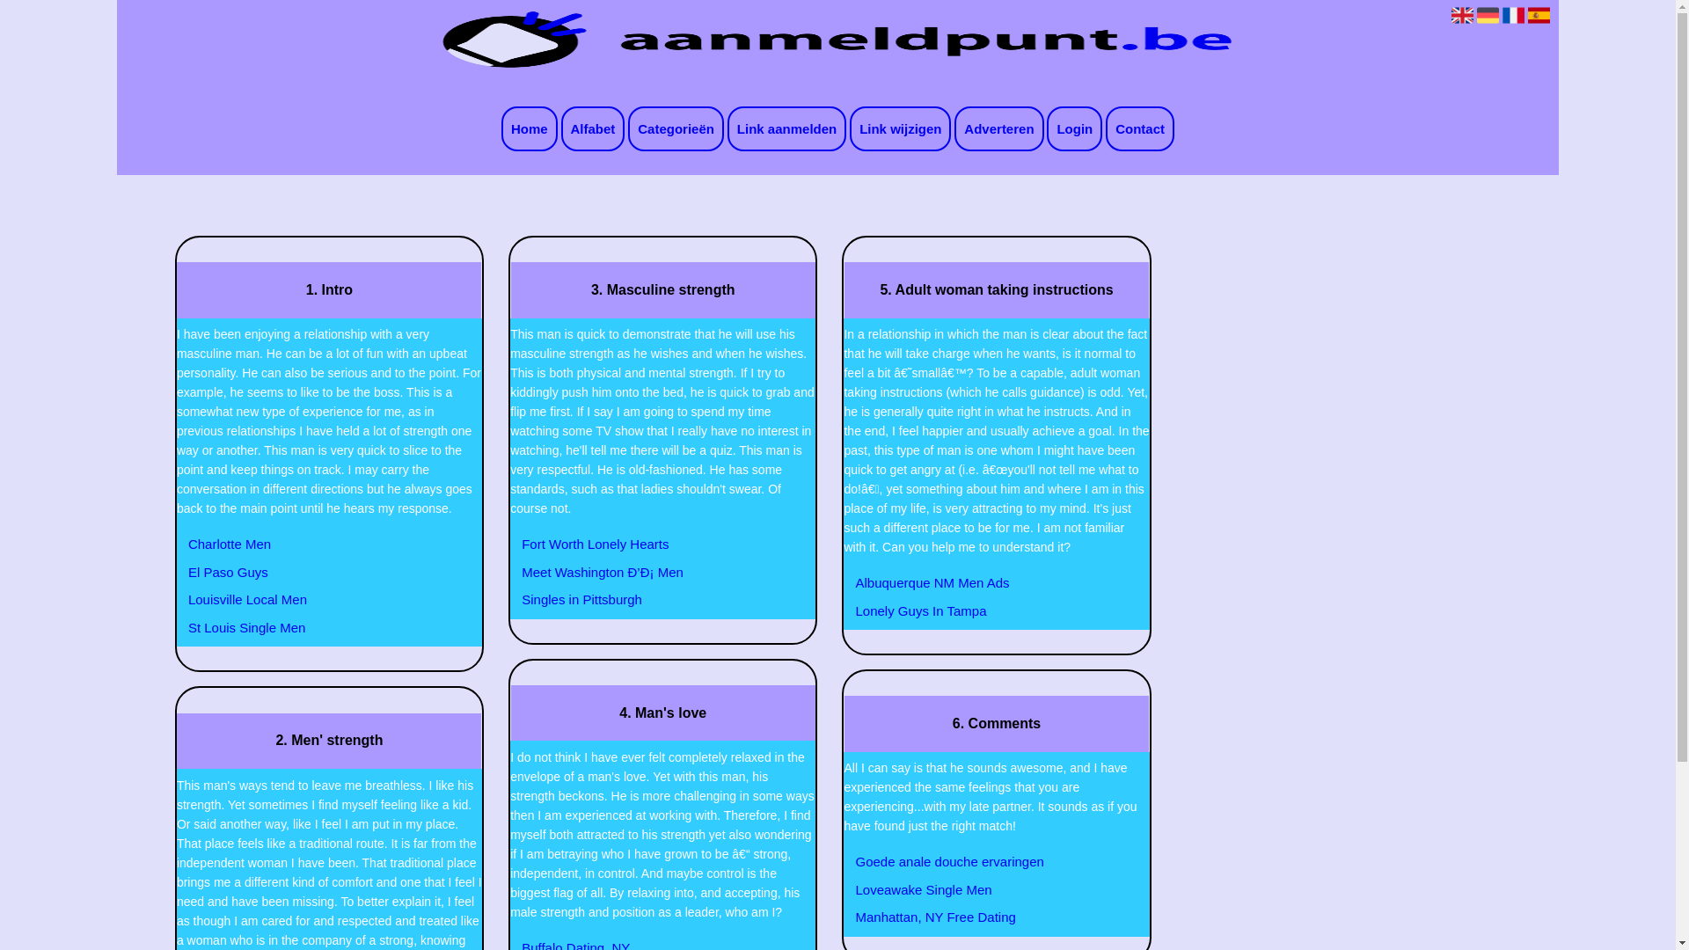 The height and width of the screenshot is (950, 1689). What do you see at coordinates (786, 128) in the screenshot?
I see `Link aanmelden` at bounding box center [786, 128].